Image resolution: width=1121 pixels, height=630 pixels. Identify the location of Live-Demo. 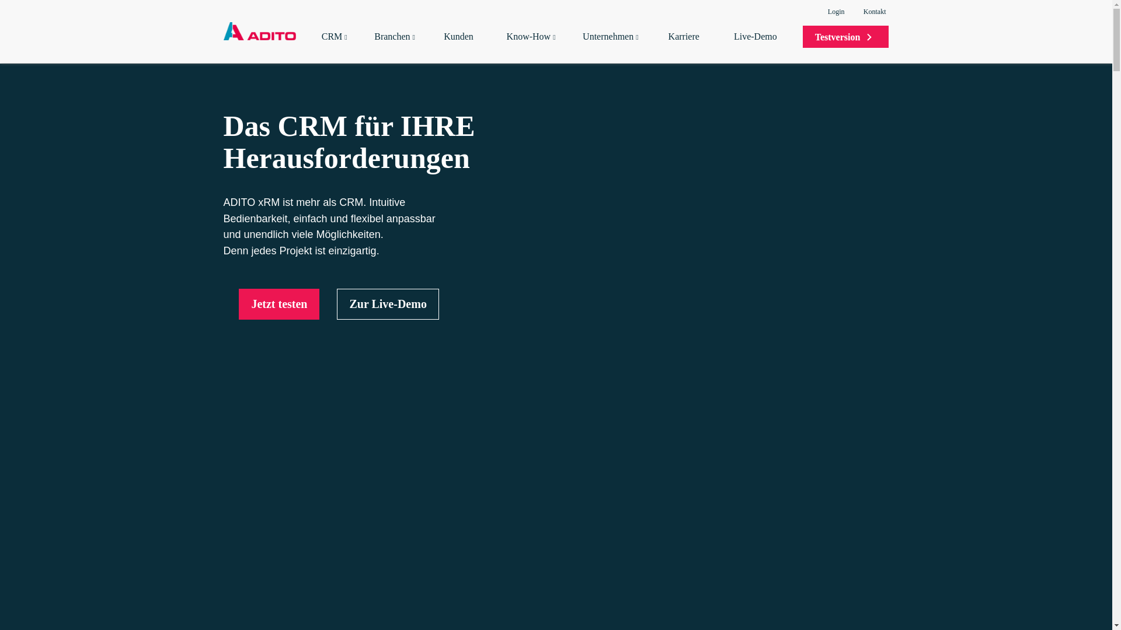
(760, 47).